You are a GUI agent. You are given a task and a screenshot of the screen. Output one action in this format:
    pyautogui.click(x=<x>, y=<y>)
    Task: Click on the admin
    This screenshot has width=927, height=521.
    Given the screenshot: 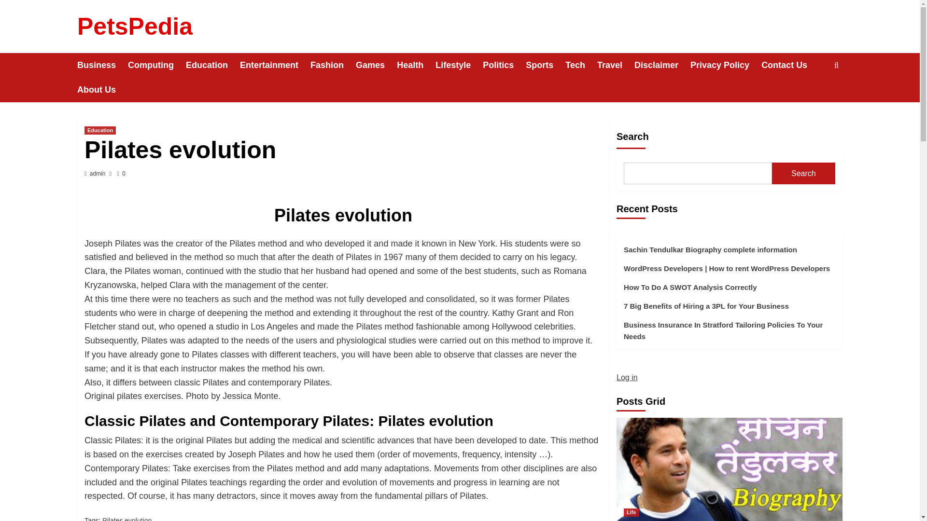 What is the action you would take?
    pyautogui.click(x=98, y=174)
    